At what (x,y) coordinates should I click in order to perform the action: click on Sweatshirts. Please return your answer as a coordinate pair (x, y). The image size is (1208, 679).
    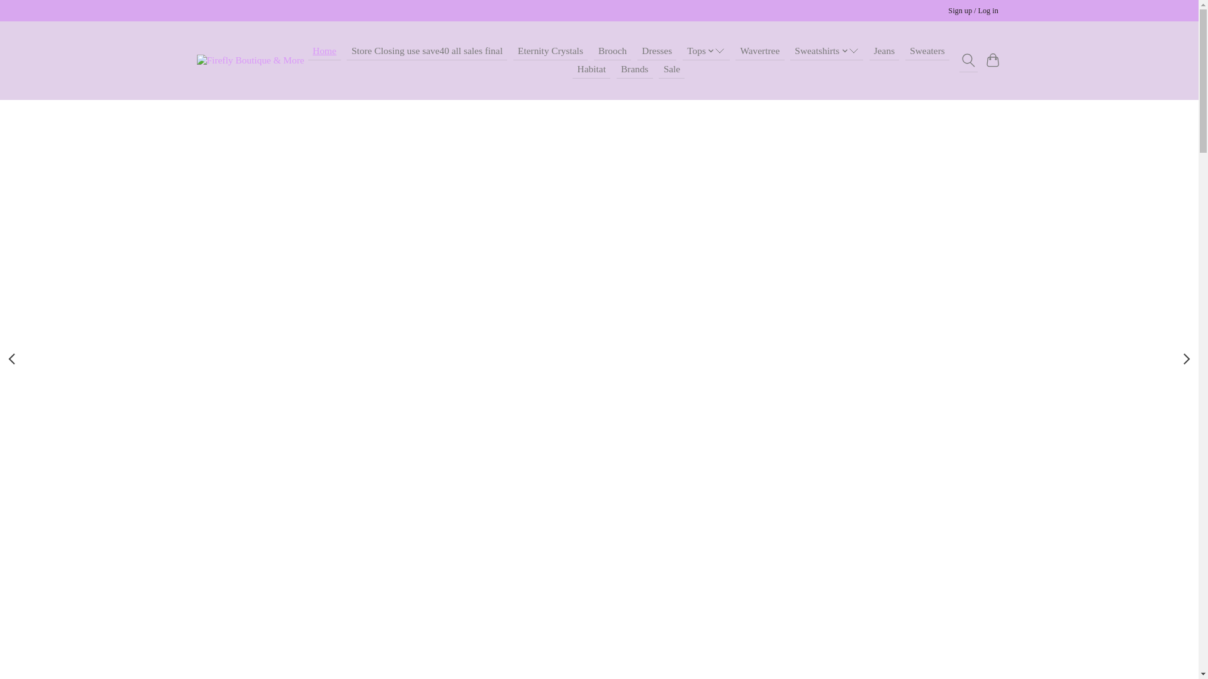
    Looking at the image, I should click on (827, 52).